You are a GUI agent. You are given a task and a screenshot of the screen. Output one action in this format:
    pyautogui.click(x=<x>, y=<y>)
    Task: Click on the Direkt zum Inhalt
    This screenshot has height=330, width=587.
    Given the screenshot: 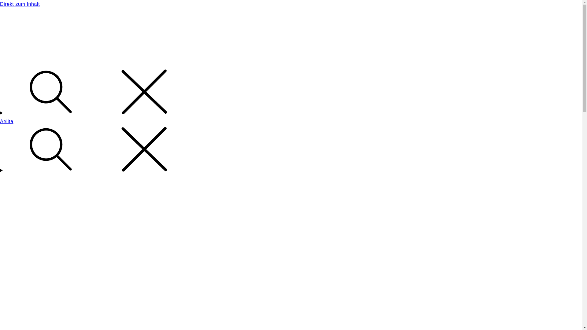 What is the action you would take?
    pyautogui.click(x=291, y=4)
    